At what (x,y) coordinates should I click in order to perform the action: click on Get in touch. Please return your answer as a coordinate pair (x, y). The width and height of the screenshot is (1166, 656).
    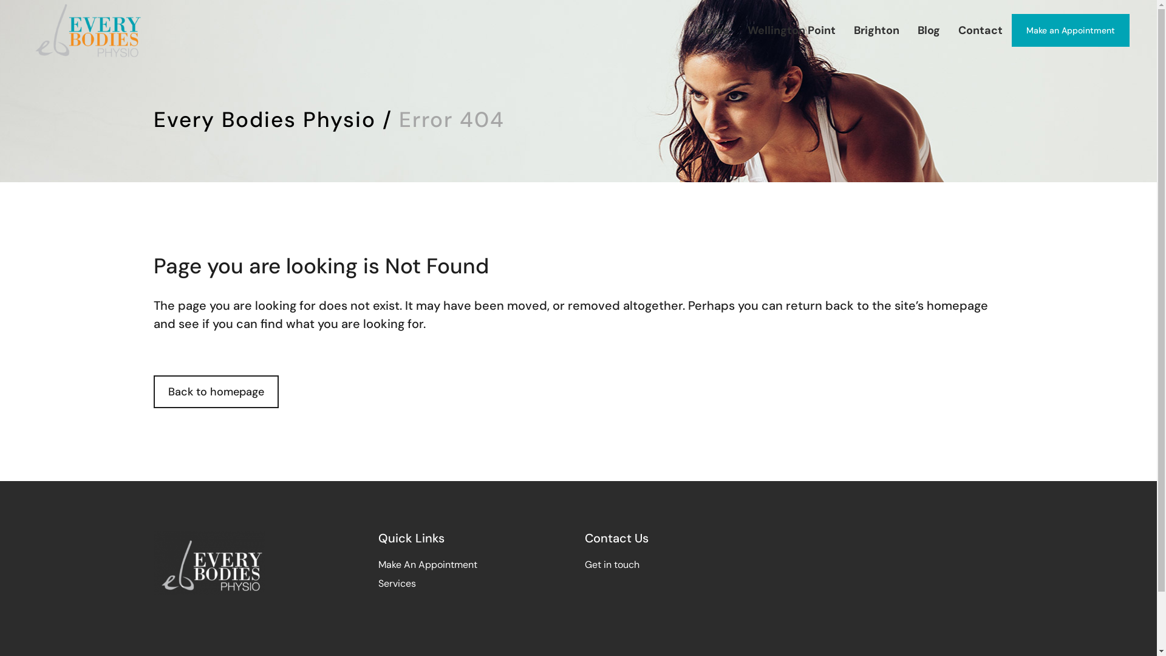
    Looking at the image, I should click on (612, 565).